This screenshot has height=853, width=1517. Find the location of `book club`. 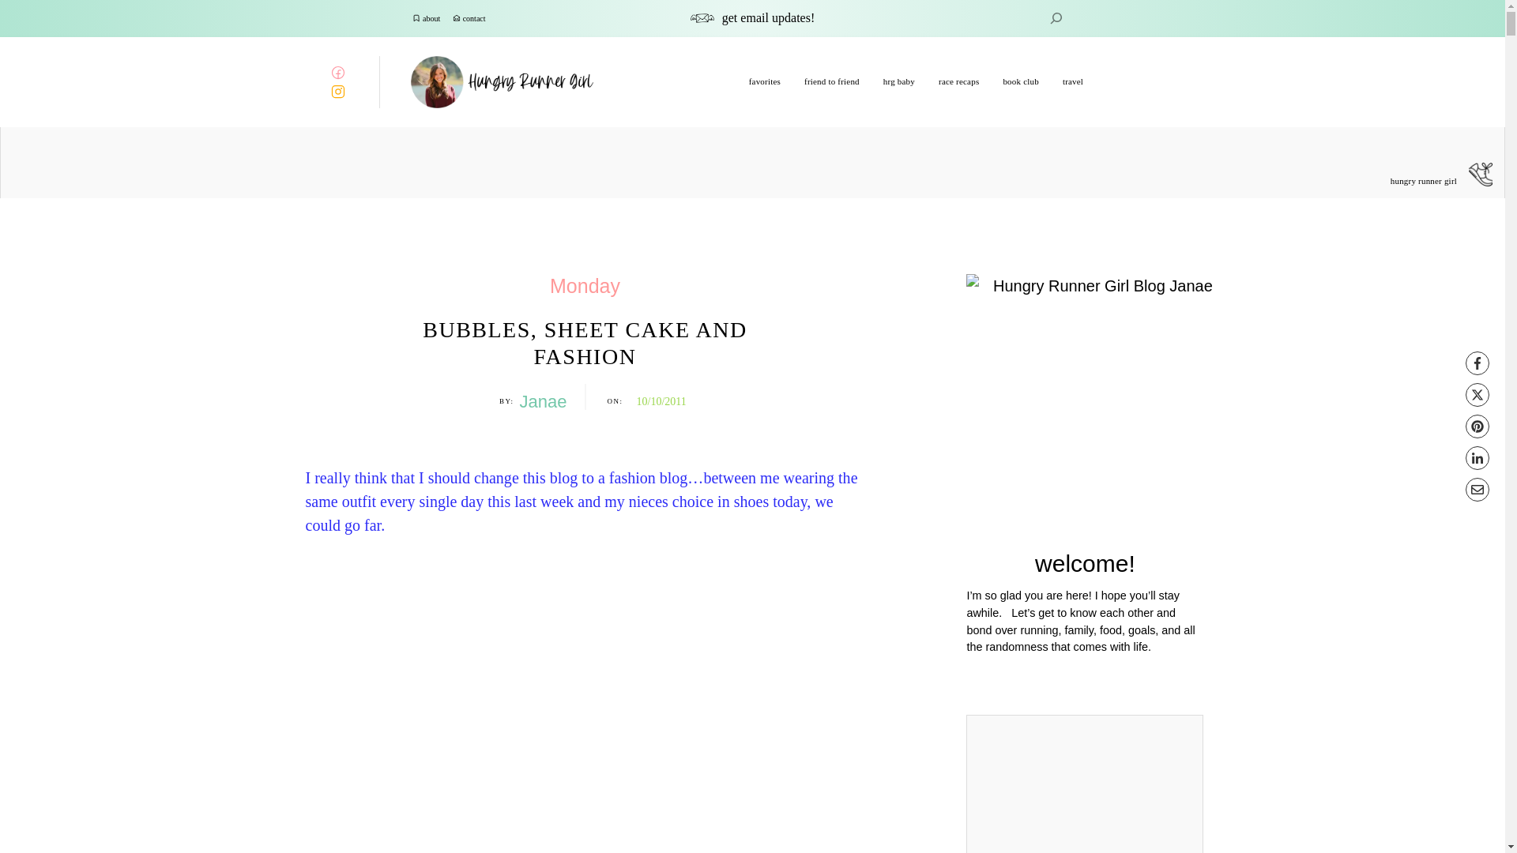

book club is located at coordinates (1021, 81).